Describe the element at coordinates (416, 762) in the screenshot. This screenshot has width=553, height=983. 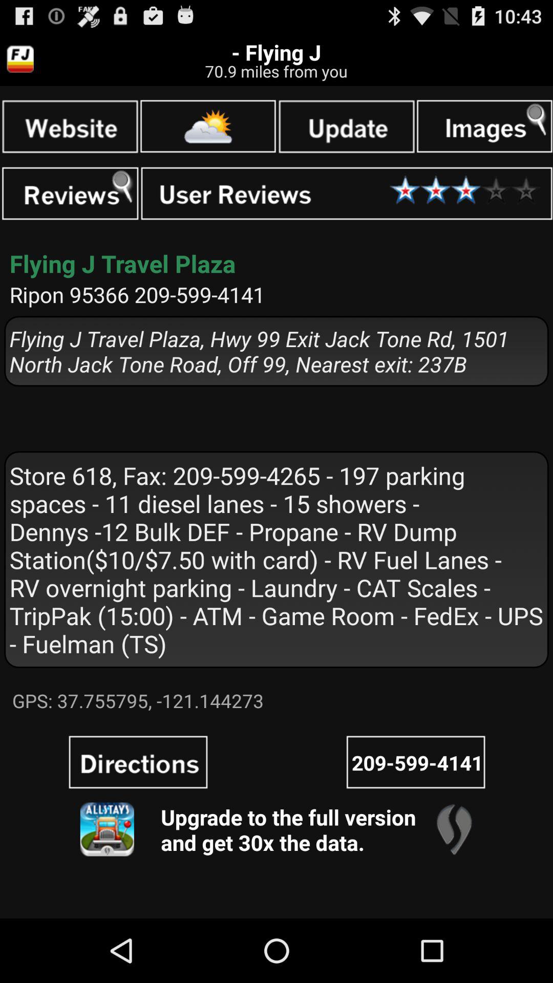
I see `call phone number` at that location.